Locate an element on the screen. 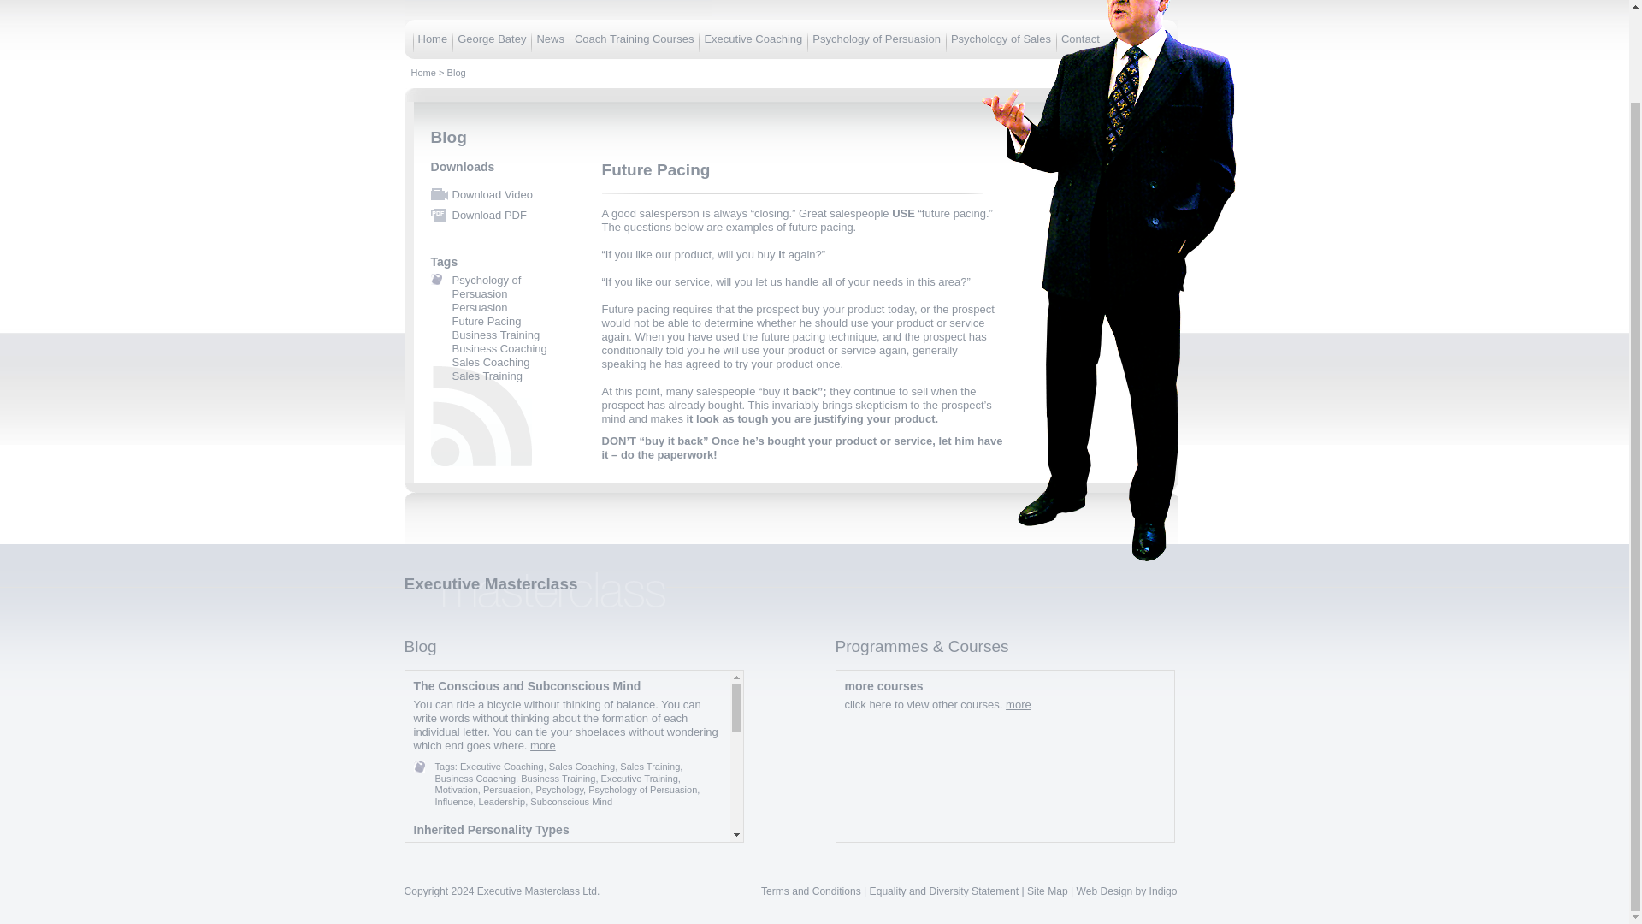  Sales Training is located at coordinates (650, 766).